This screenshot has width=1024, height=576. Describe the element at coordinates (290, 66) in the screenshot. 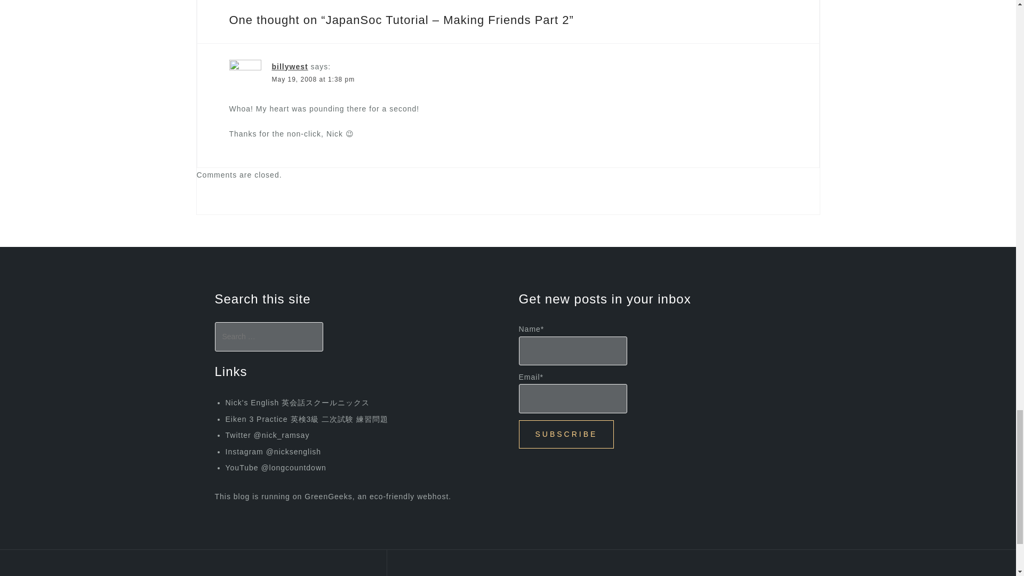

I see `billywest` at that location.